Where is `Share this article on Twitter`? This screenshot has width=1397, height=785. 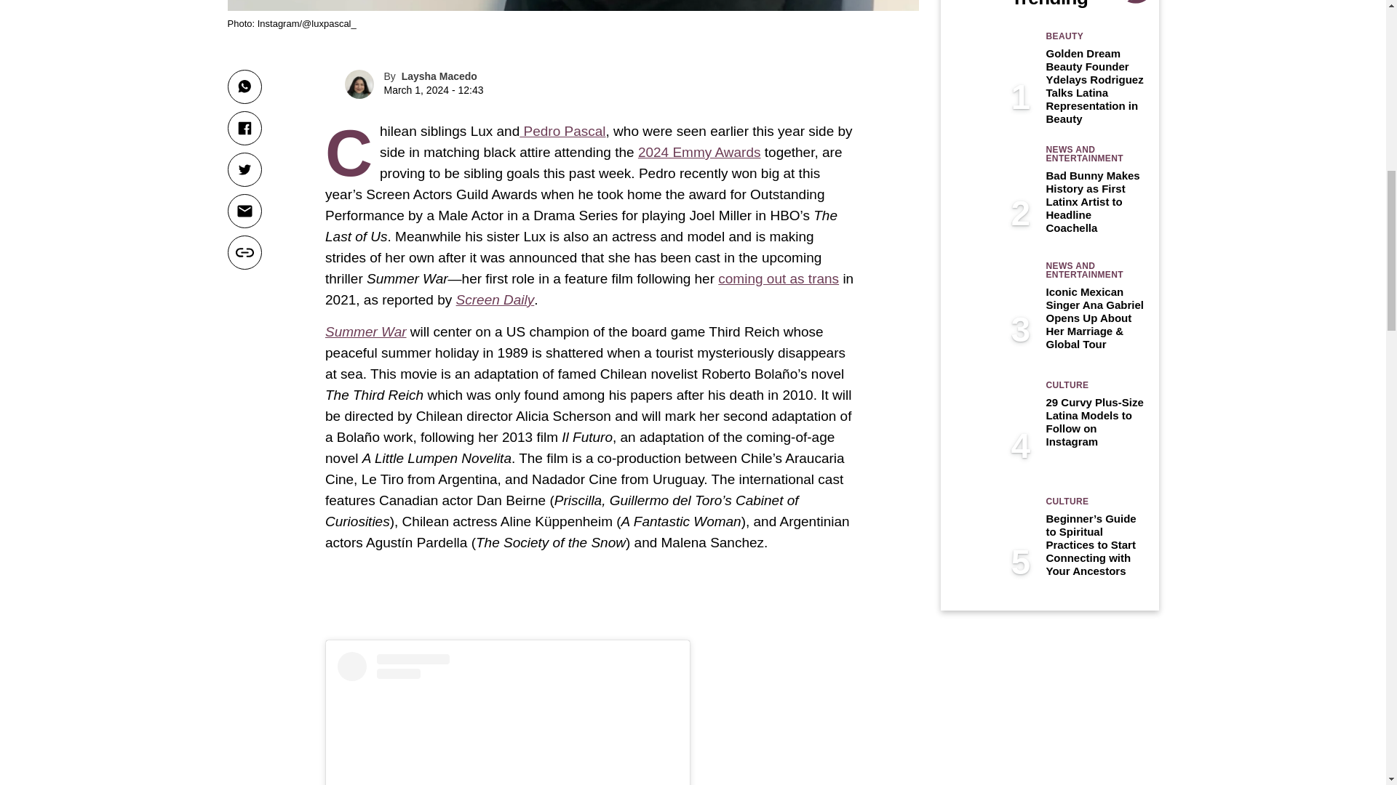 Share this article on Twitter is located at coordinates (244, 169).